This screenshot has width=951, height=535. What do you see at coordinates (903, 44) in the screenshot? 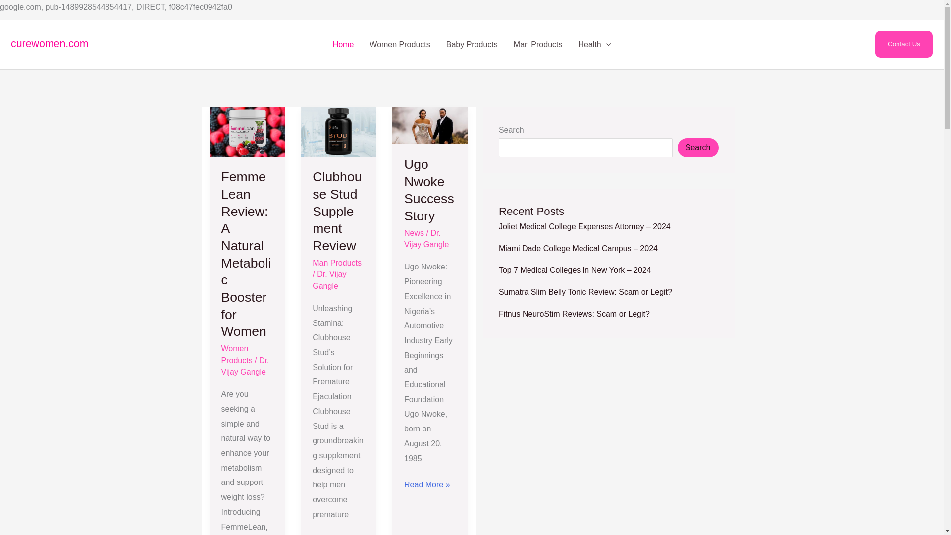
I see `Contact Us` at bounding box center [903, 44].